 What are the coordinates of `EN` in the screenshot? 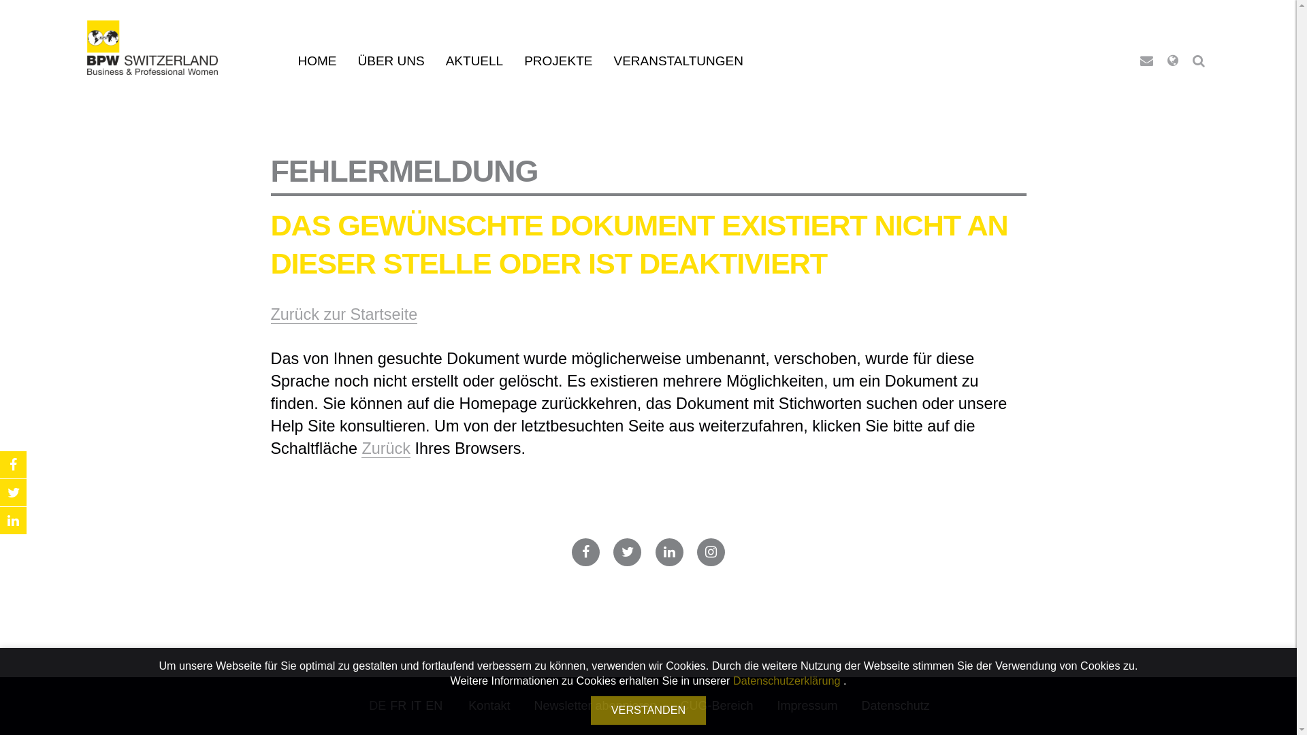 It's located at (434, 706).